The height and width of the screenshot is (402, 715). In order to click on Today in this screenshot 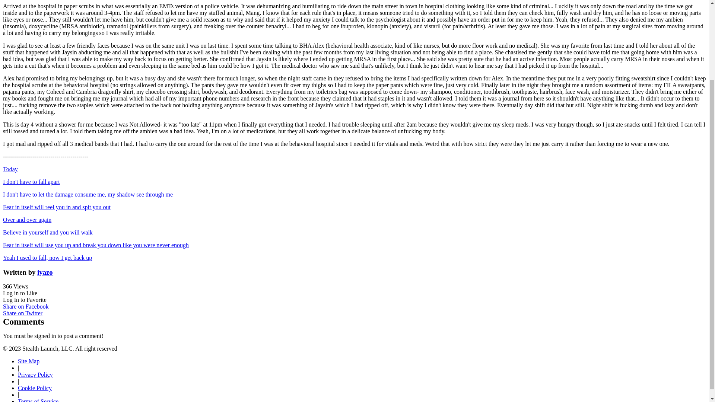, I will do `click(10, 169)`.